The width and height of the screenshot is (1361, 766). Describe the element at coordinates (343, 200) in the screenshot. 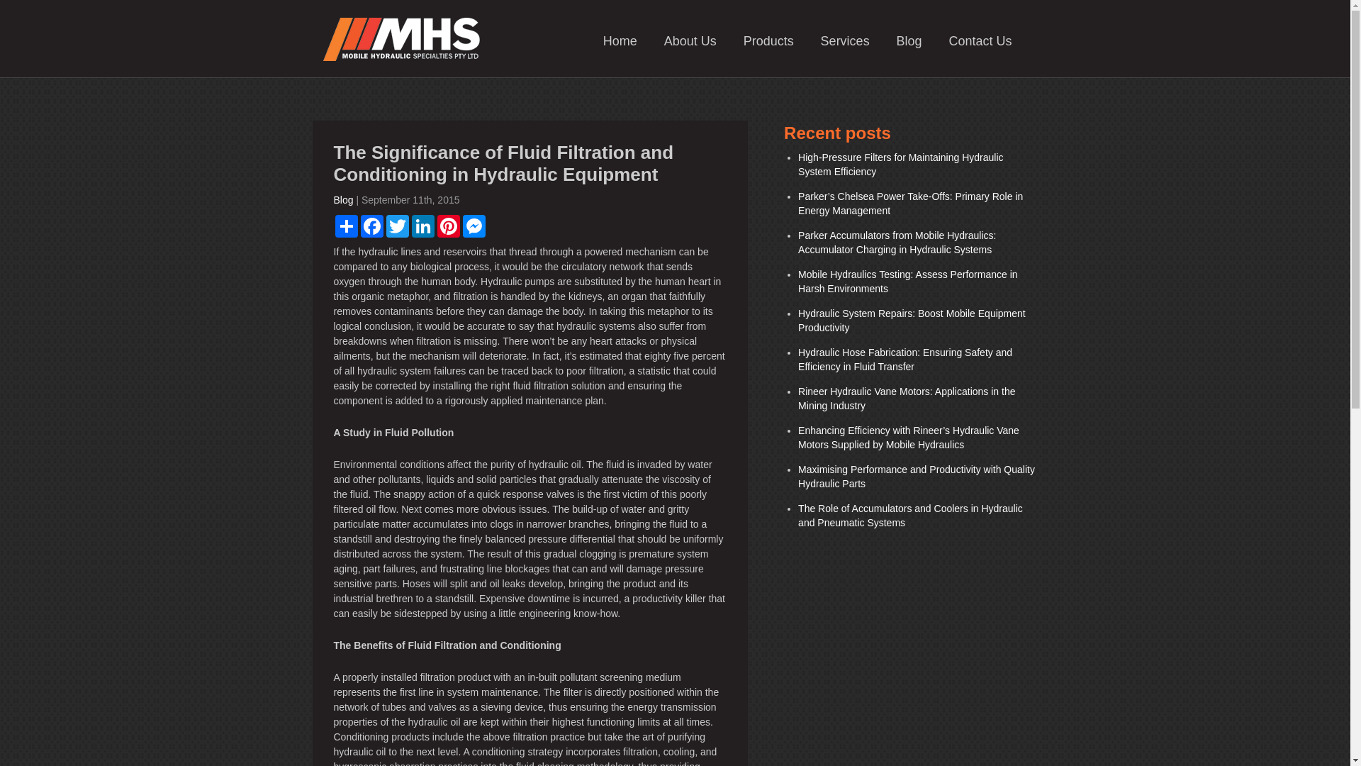

I see `Blog` at that location.